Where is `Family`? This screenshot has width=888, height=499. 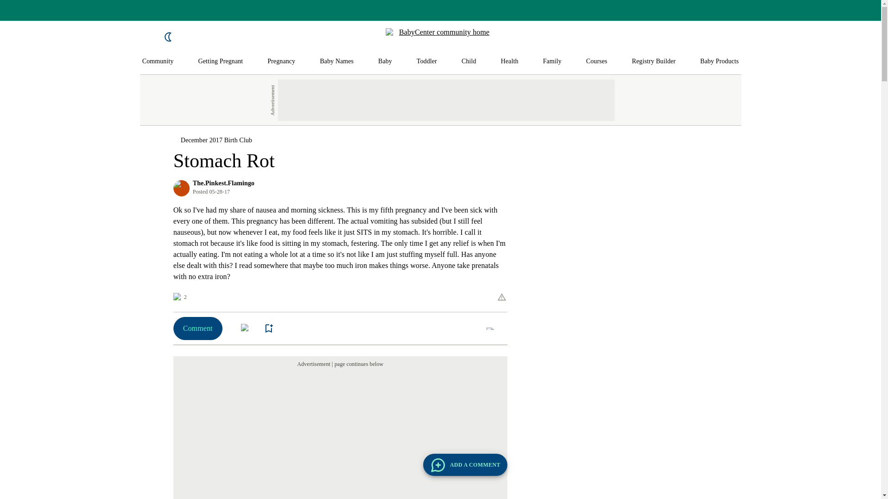
Family is located at coordinates (552, 61).